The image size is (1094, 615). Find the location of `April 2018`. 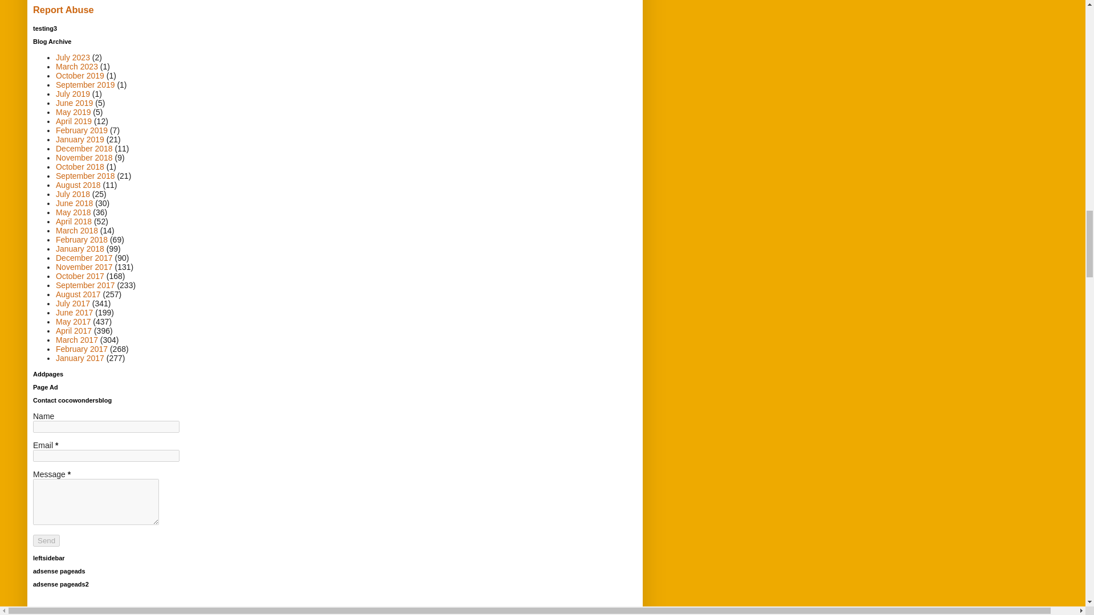

April 2018 is located at coordinates (74, 222).